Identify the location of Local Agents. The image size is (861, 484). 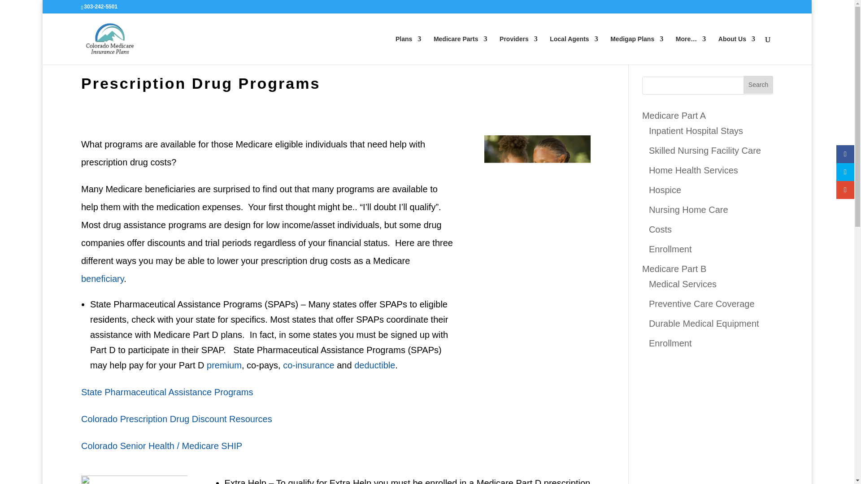
(574, 50).